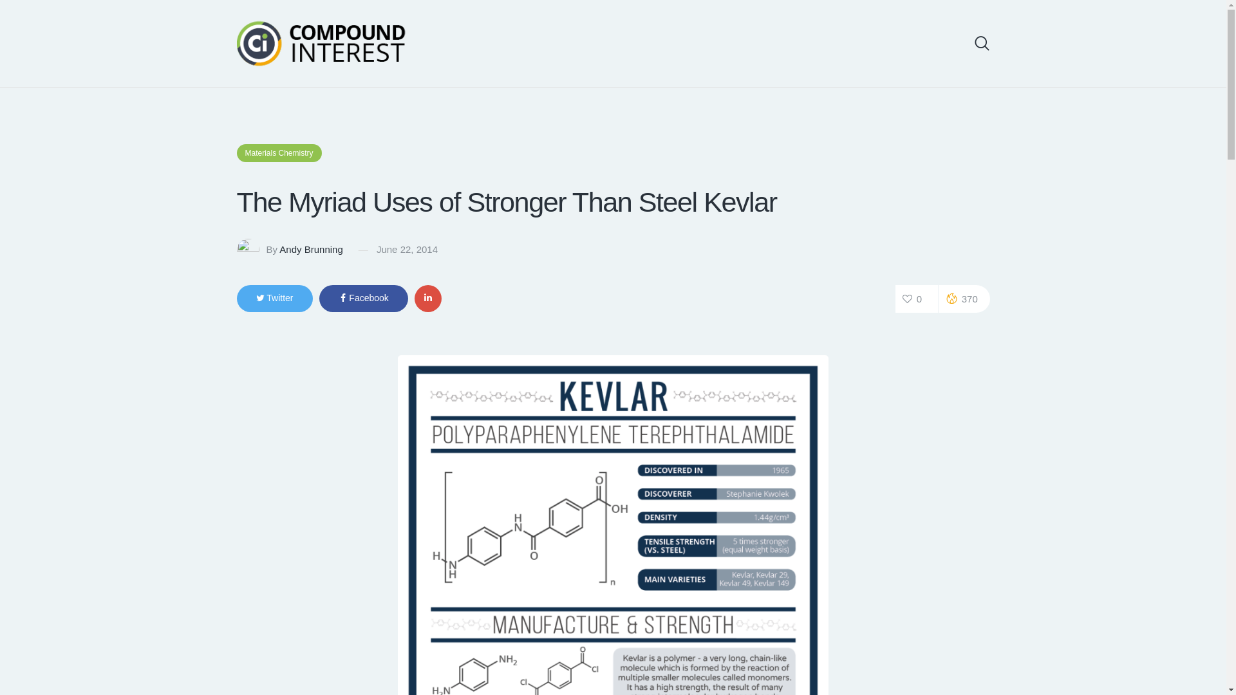  Describe the element at coordinates (310, 250) in the screenshot. I see `Andy Brunning` at that location.